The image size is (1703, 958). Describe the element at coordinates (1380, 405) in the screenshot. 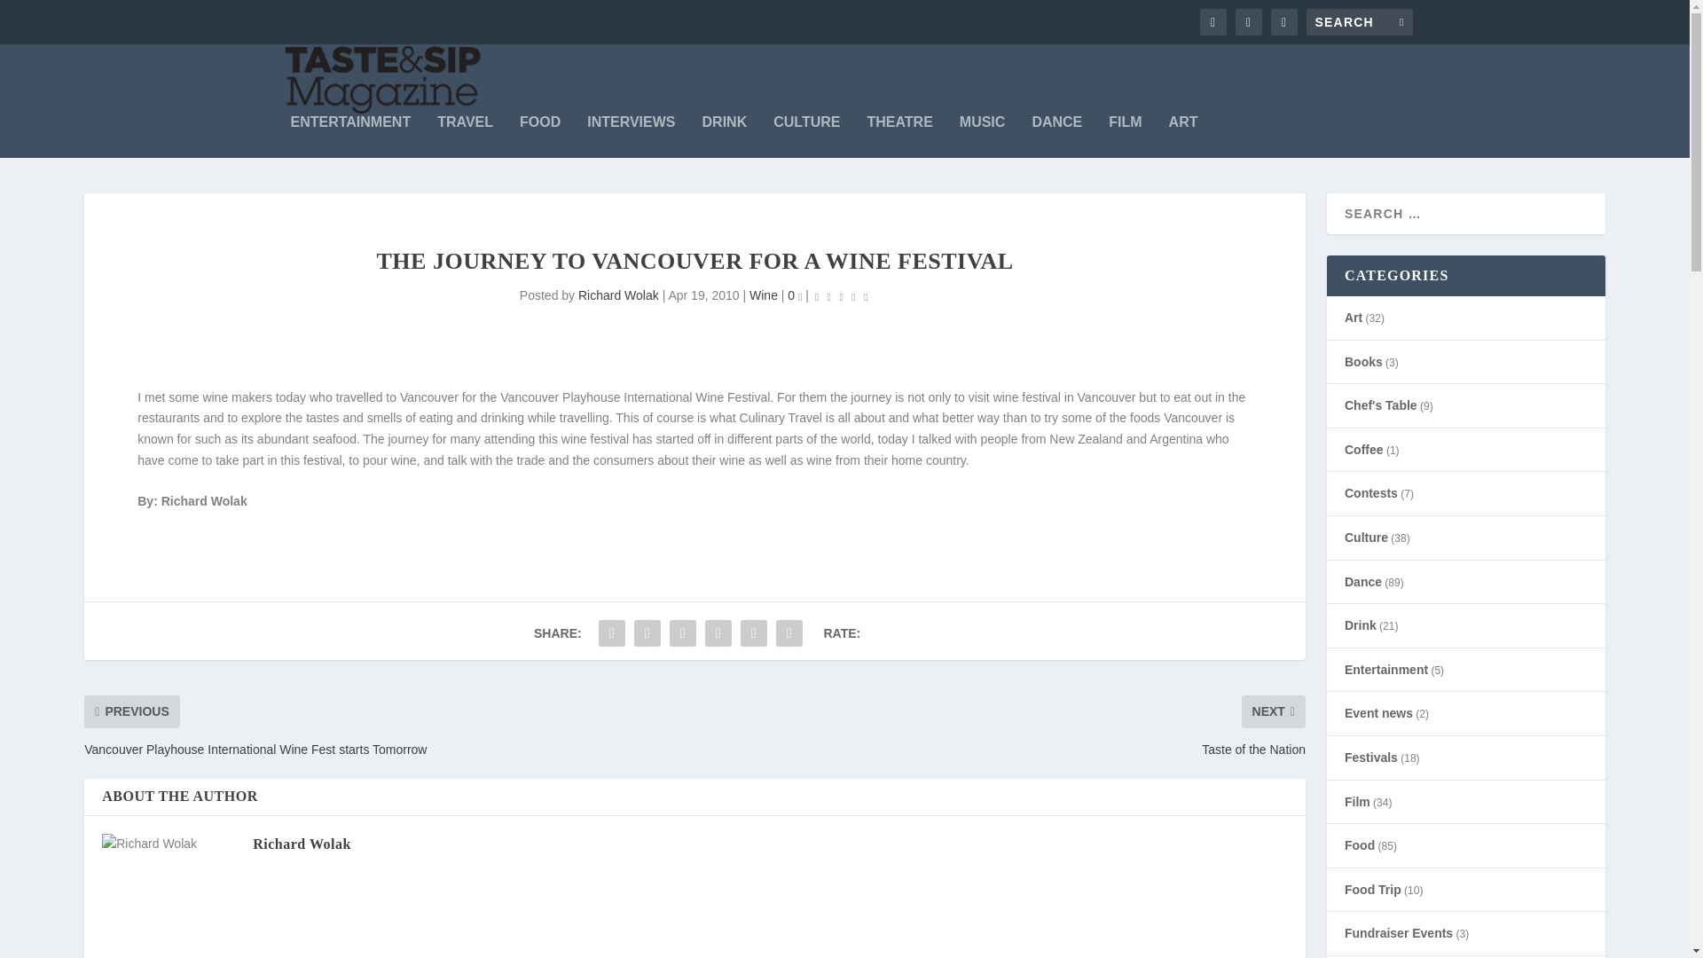

I see `Chef's Table` at that location.